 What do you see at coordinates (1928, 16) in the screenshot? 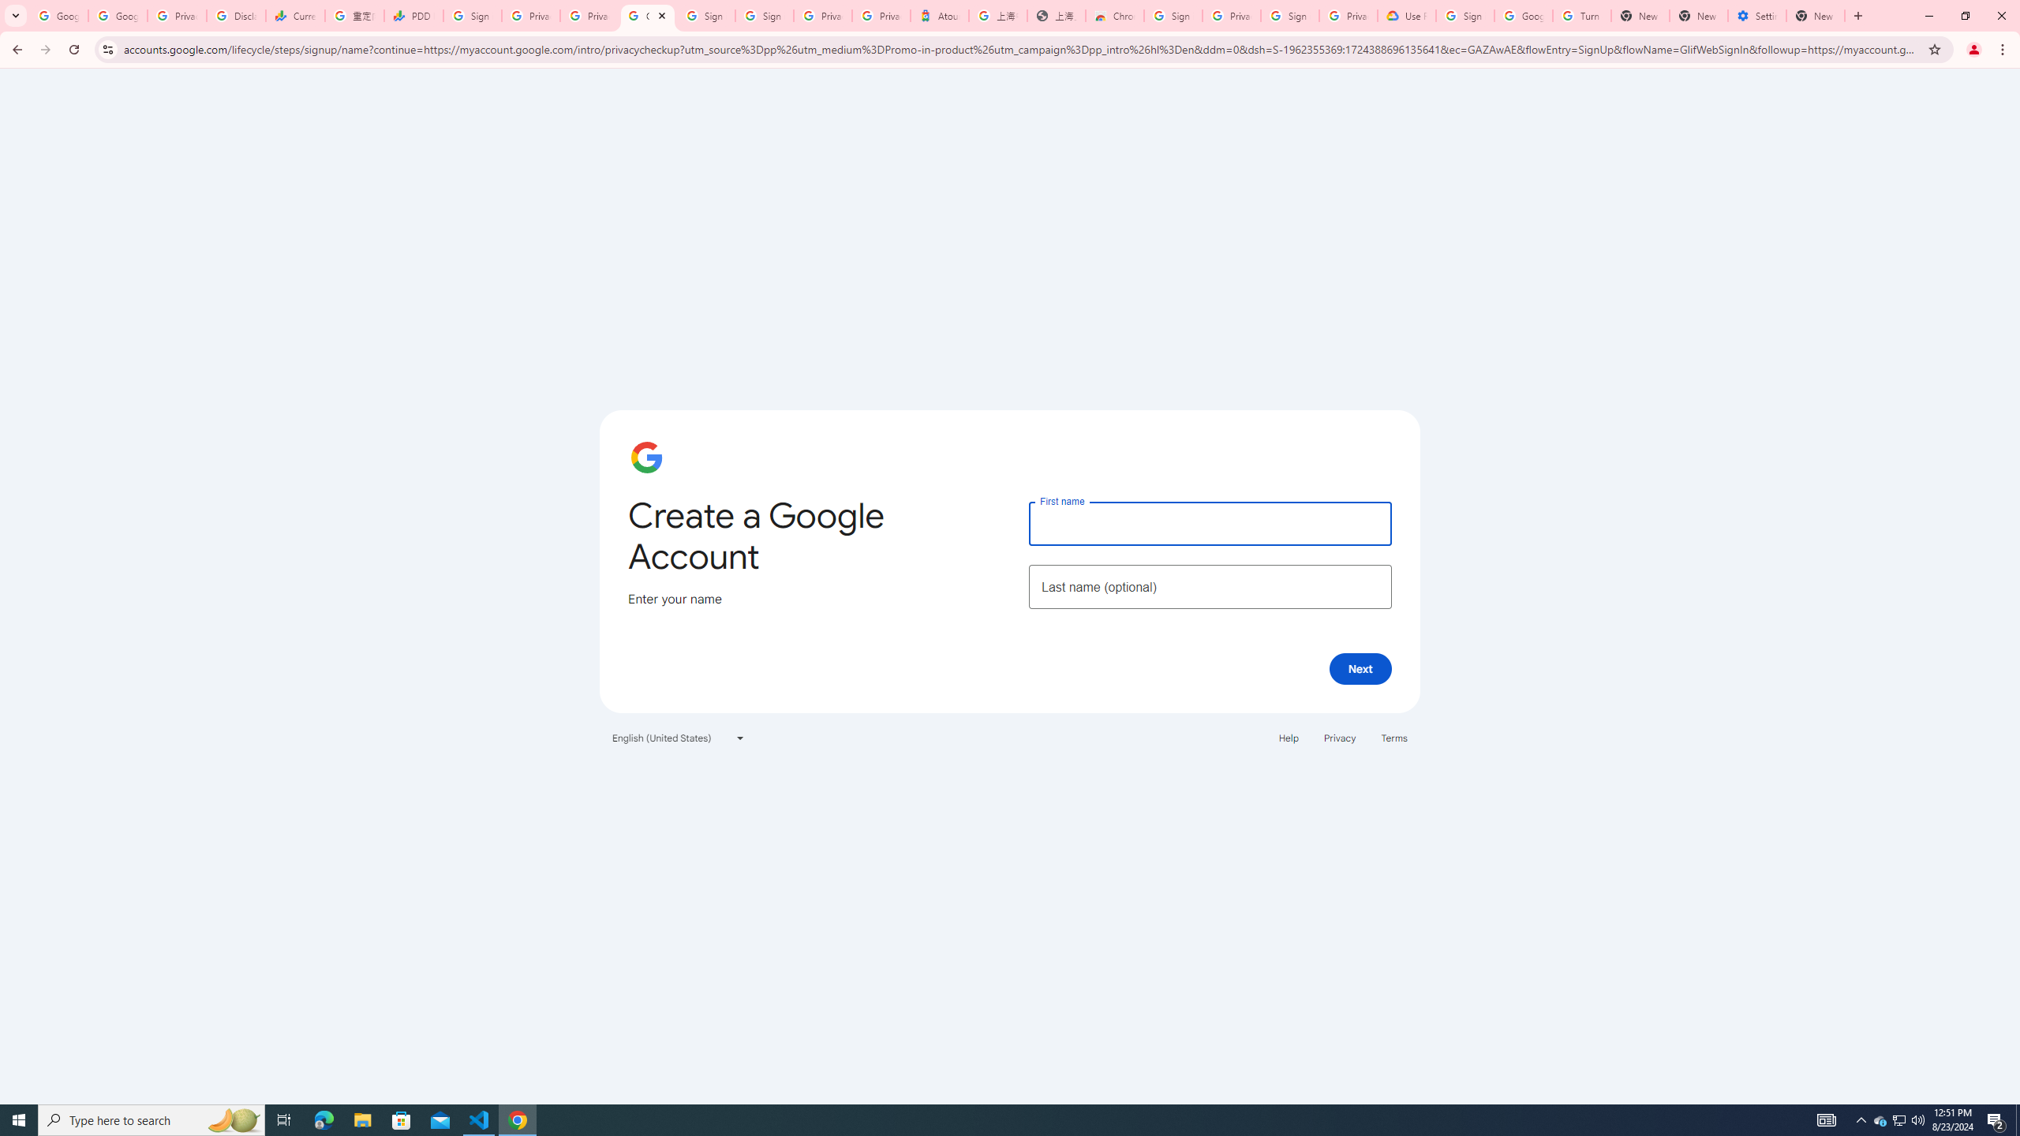
I see `Minimize` at bounding box center [1928, 16].